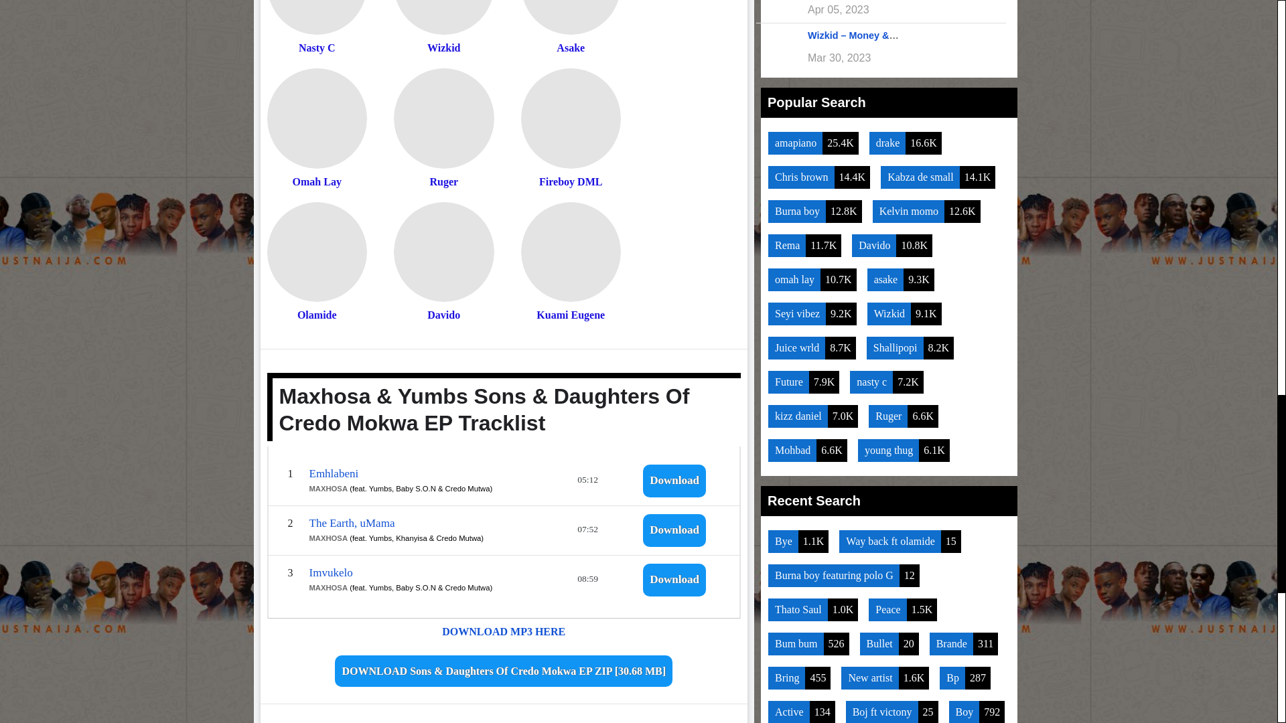  What do you see at coordinates (316, 118) in the screenshot?
I see `Omah Lay` at bounding box center [316, 118].